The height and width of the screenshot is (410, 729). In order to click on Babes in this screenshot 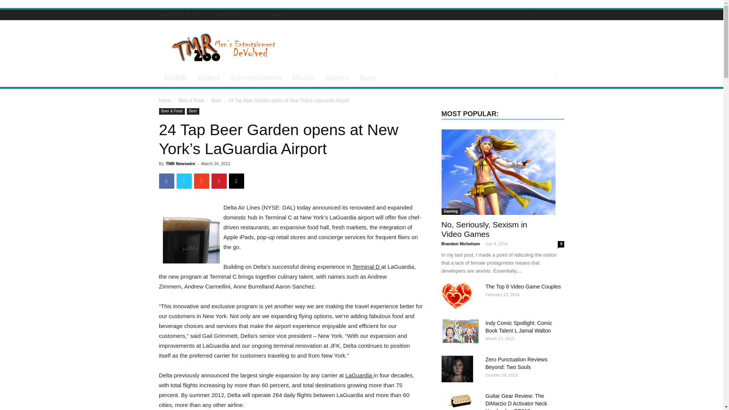, I will do `click(209, 77)`.